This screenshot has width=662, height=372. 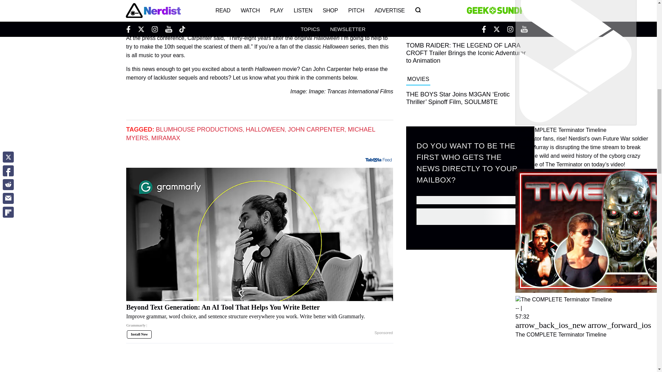 I want to click on MIRAMAX, so click(x=165, y=138).